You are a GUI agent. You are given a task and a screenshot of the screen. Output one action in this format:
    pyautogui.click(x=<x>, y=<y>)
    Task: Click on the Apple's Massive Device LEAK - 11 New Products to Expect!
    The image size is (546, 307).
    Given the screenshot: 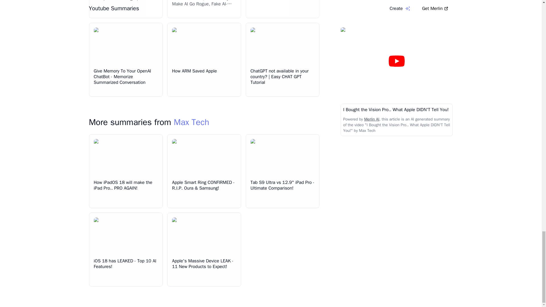 What is the action you would take?
    pyautogui.click(x=202, y=264)
    